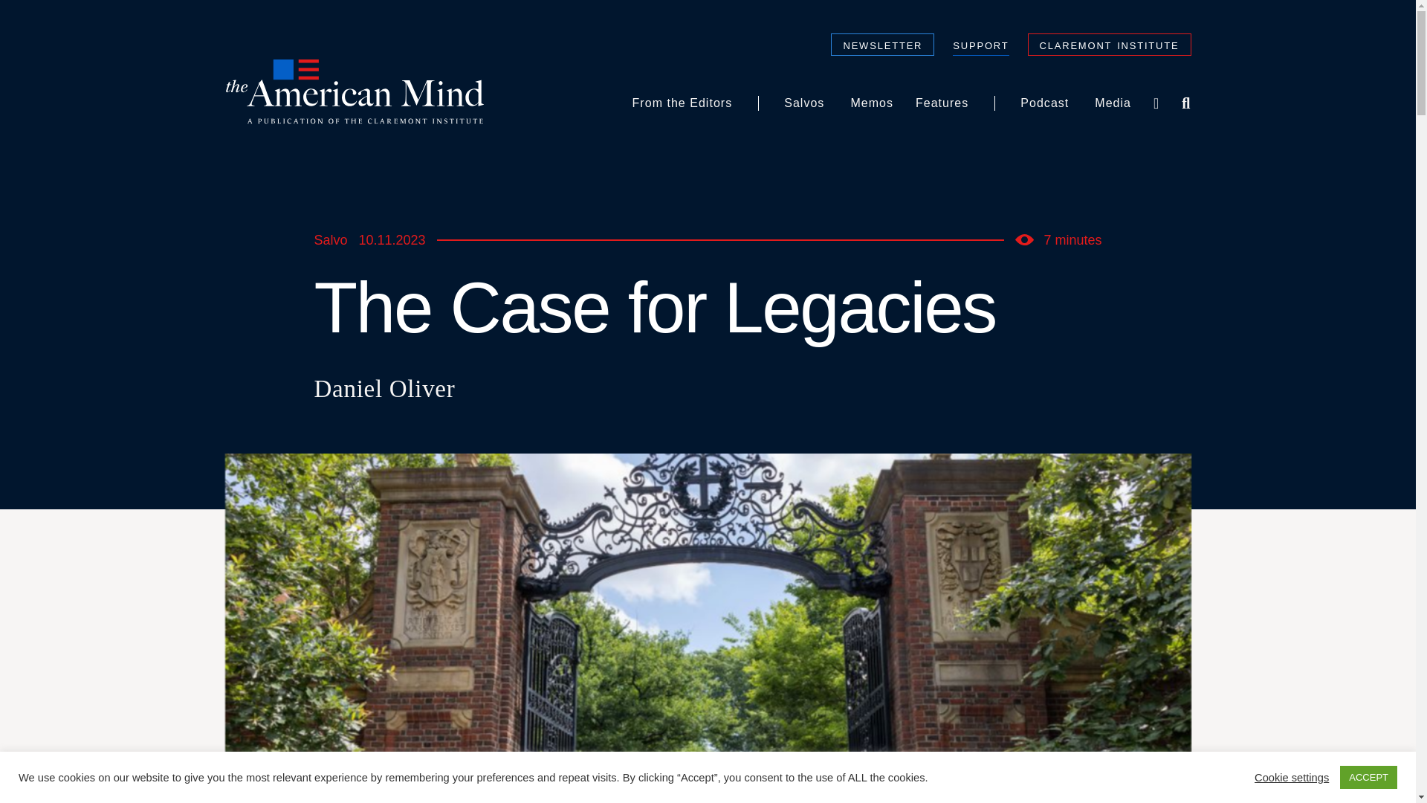  What do you see at coordinates (882, 45) in the screenshot?
I see `newsletter` at bounding box center [882, 45].